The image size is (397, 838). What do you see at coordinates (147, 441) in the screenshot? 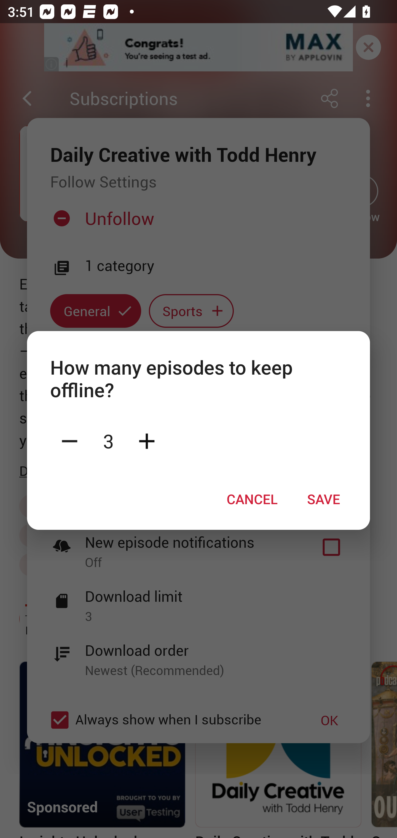
I see `Plus` at bounding box center [147, 441].